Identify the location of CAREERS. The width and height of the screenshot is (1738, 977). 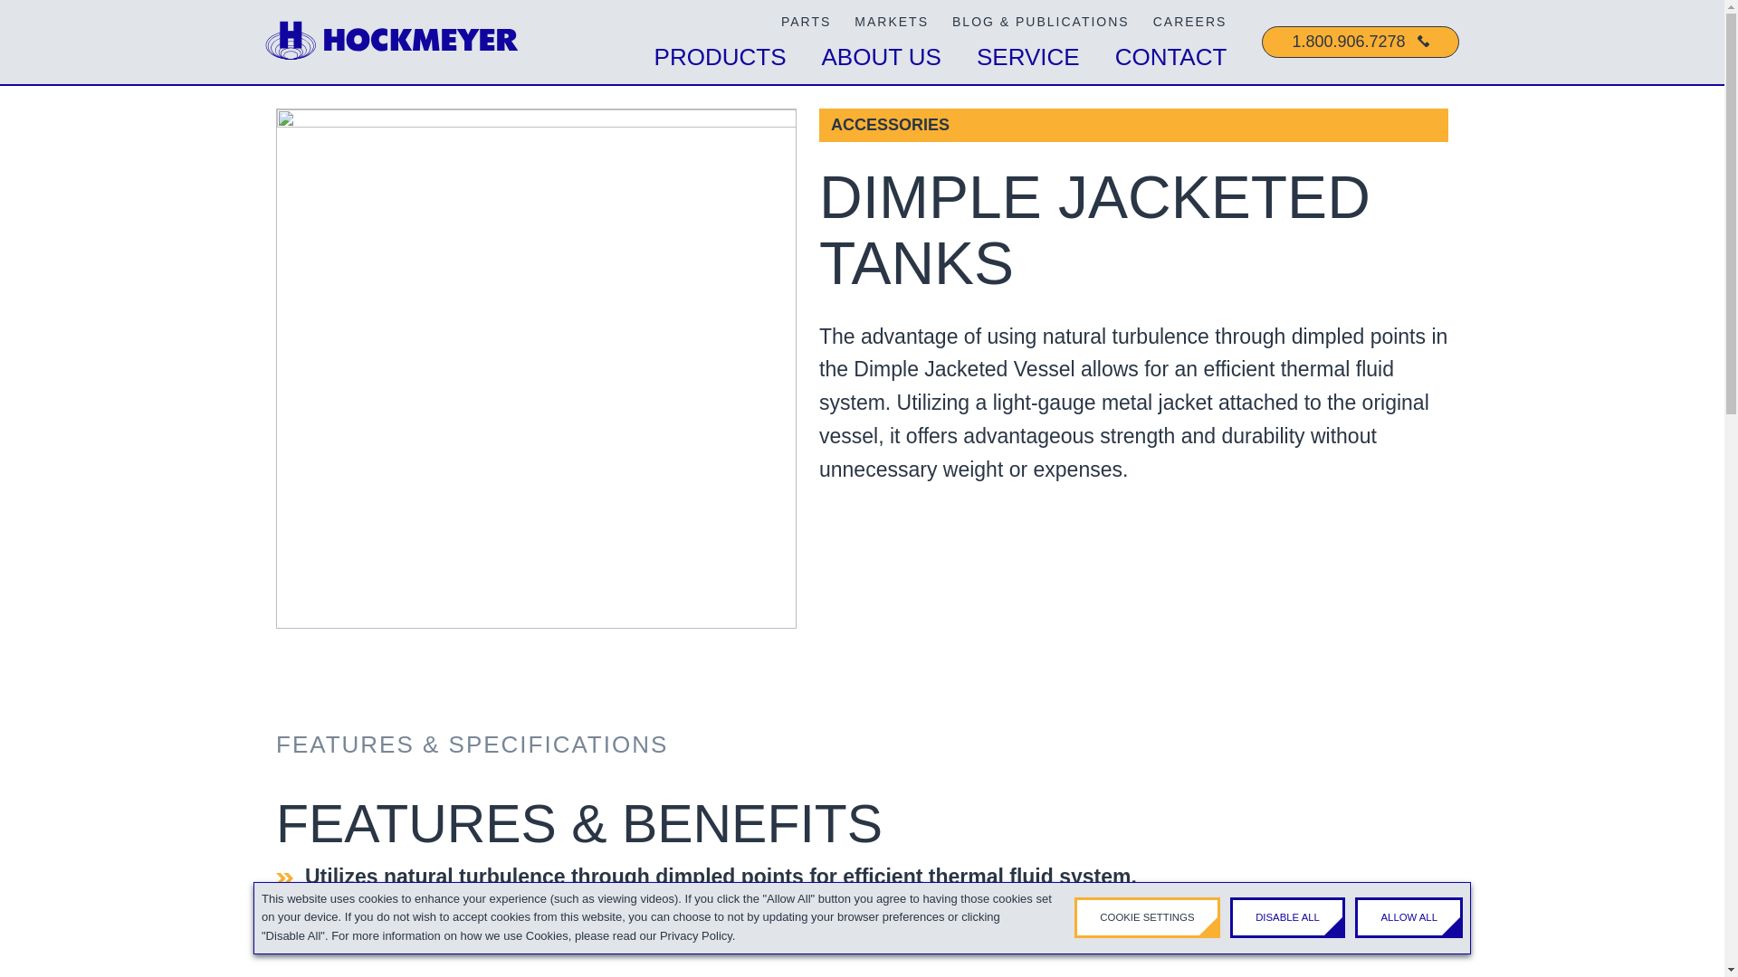
(1189, 21).